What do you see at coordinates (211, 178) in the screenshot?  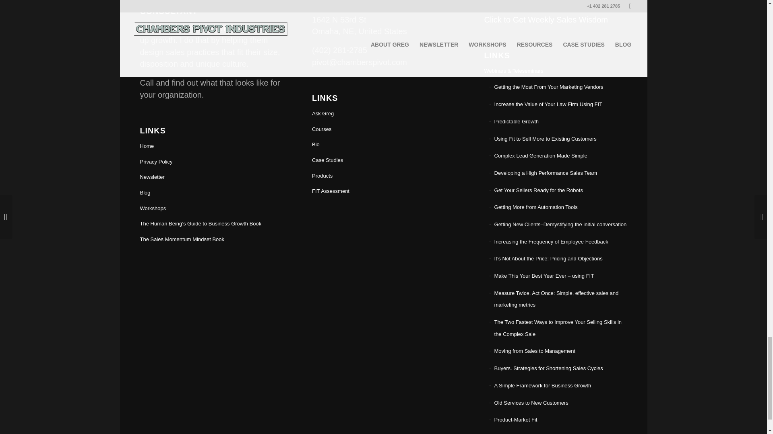 I see `Newsletter` at bounding box center [211, 178].